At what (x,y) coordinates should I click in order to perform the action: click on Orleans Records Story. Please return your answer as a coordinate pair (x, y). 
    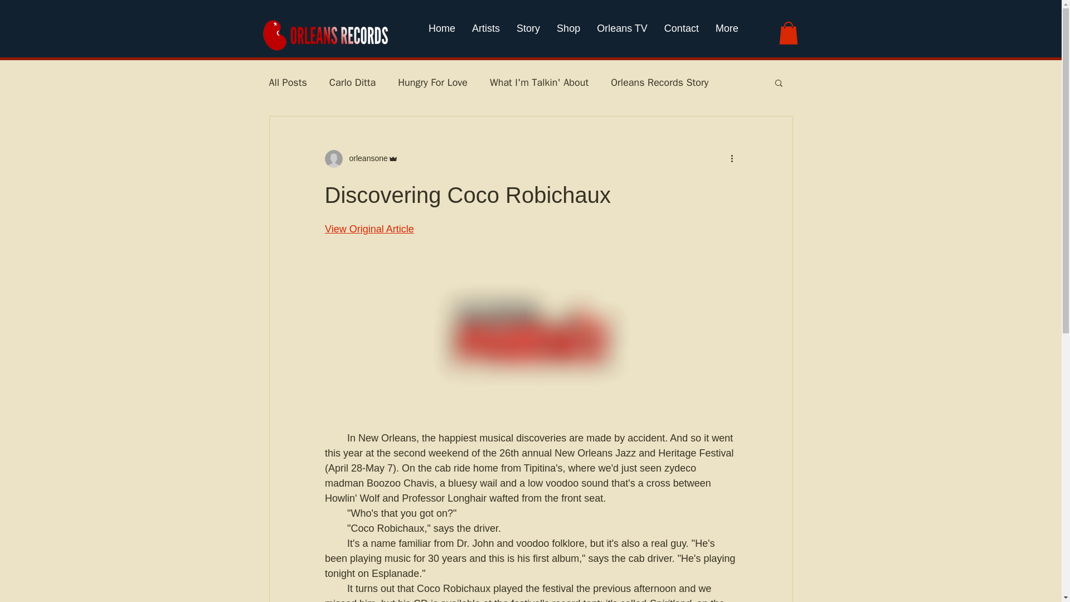
    Looking at the image, I should click on (660, 82).